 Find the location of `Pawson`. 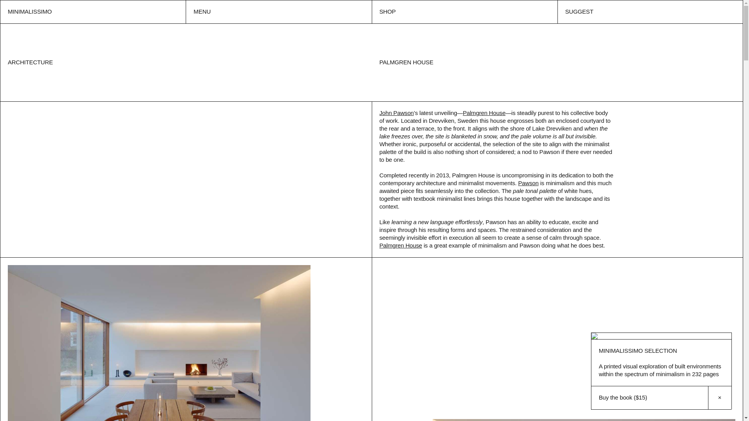

Pawson is located at coordinates (528, 183).